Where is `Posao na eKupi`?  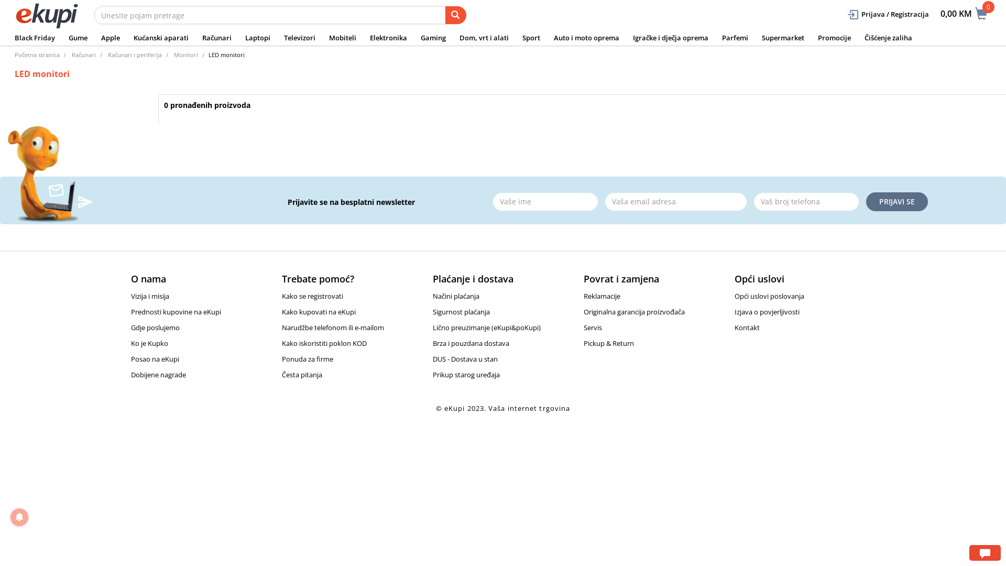
Posao na eKupi is located at coordinates (155, 359).